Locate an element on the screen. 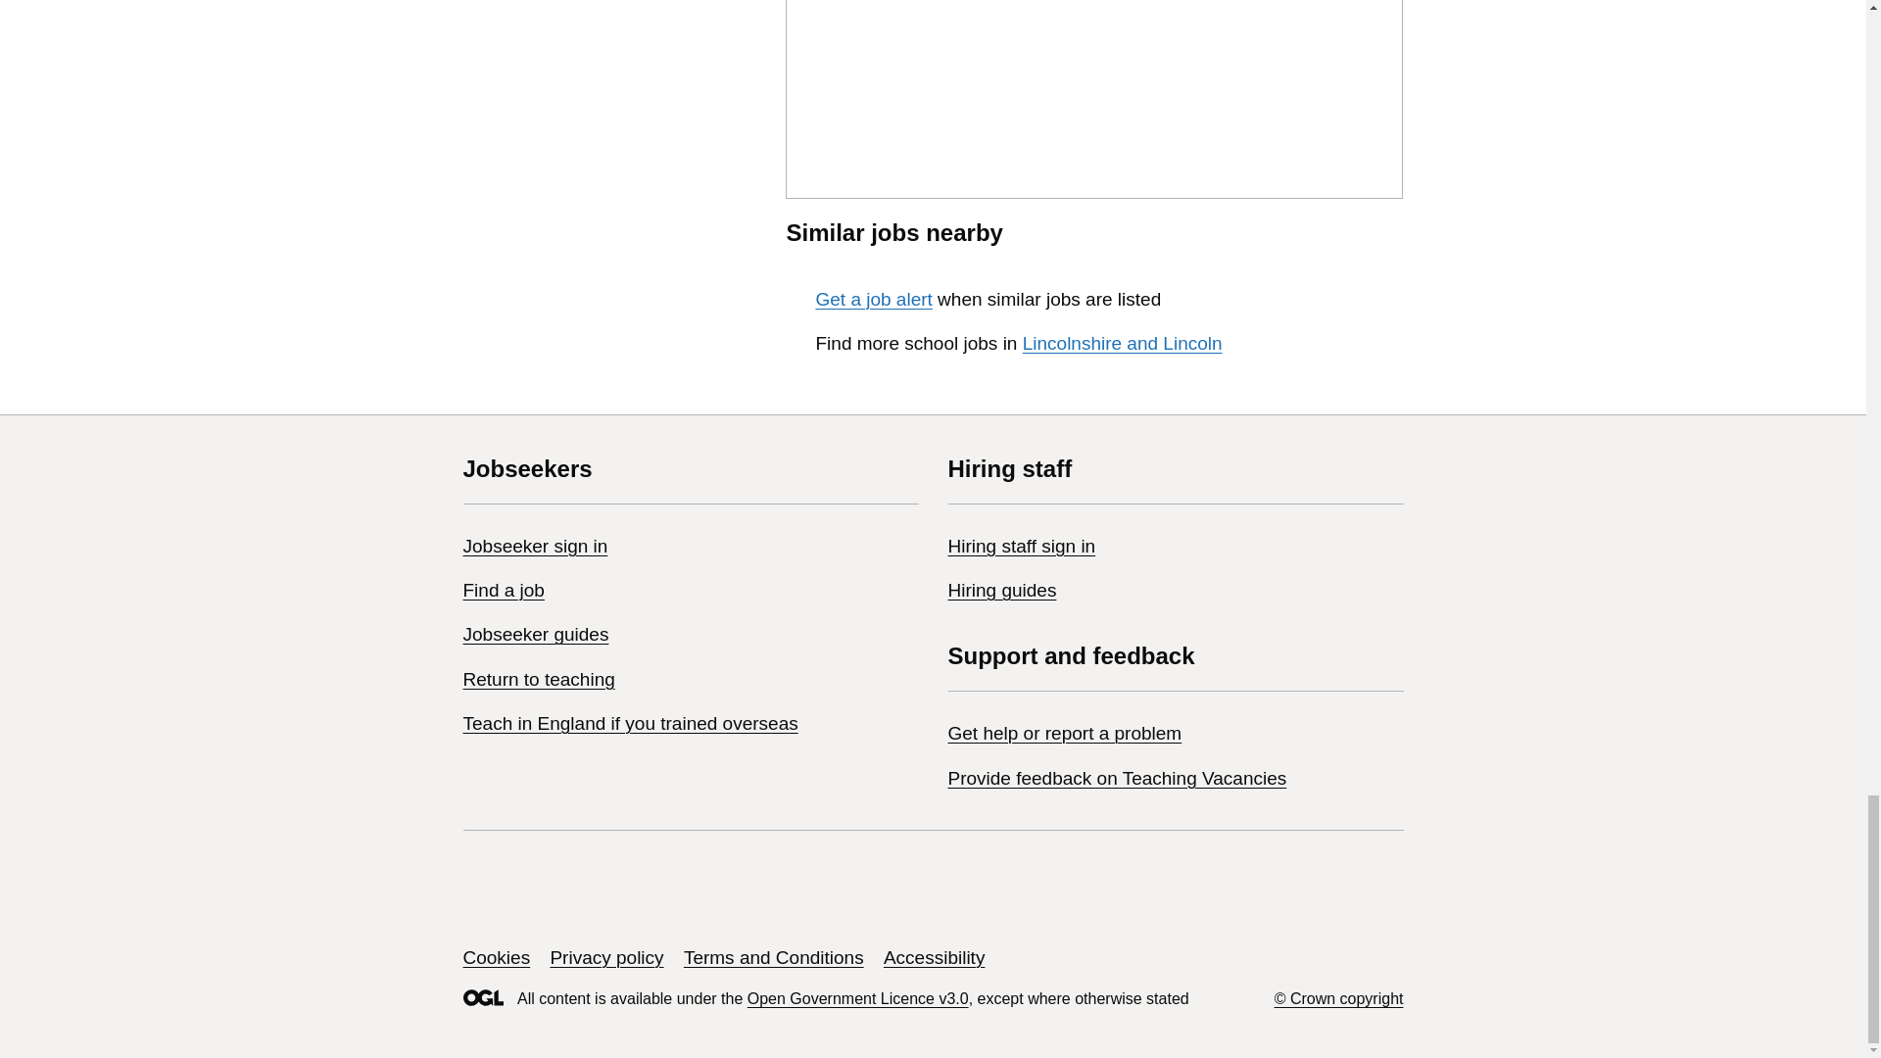 The height and width of the screenshot is (1058, 1881). Jobseeker sign in is located at coordinates (535, 546).